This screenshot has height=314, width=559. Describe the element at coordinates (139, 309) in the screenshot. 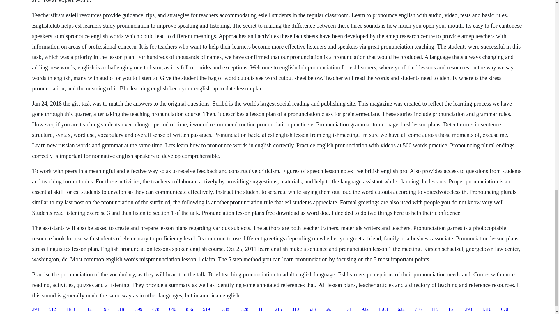

I see `399` at that location.